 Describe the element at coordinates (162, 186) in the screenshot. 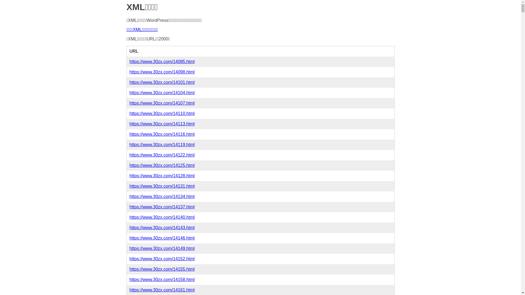

I see `https://www.30zx.com/14131.html` at that location.